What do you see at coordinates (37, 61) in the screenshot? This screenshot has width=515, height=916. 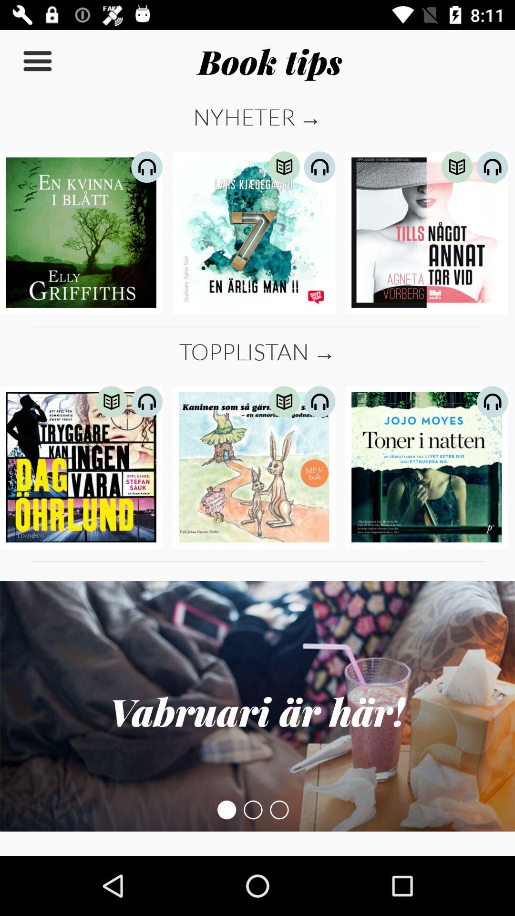 I see `press the item next to the book tips` at bounding box center [37, 61].